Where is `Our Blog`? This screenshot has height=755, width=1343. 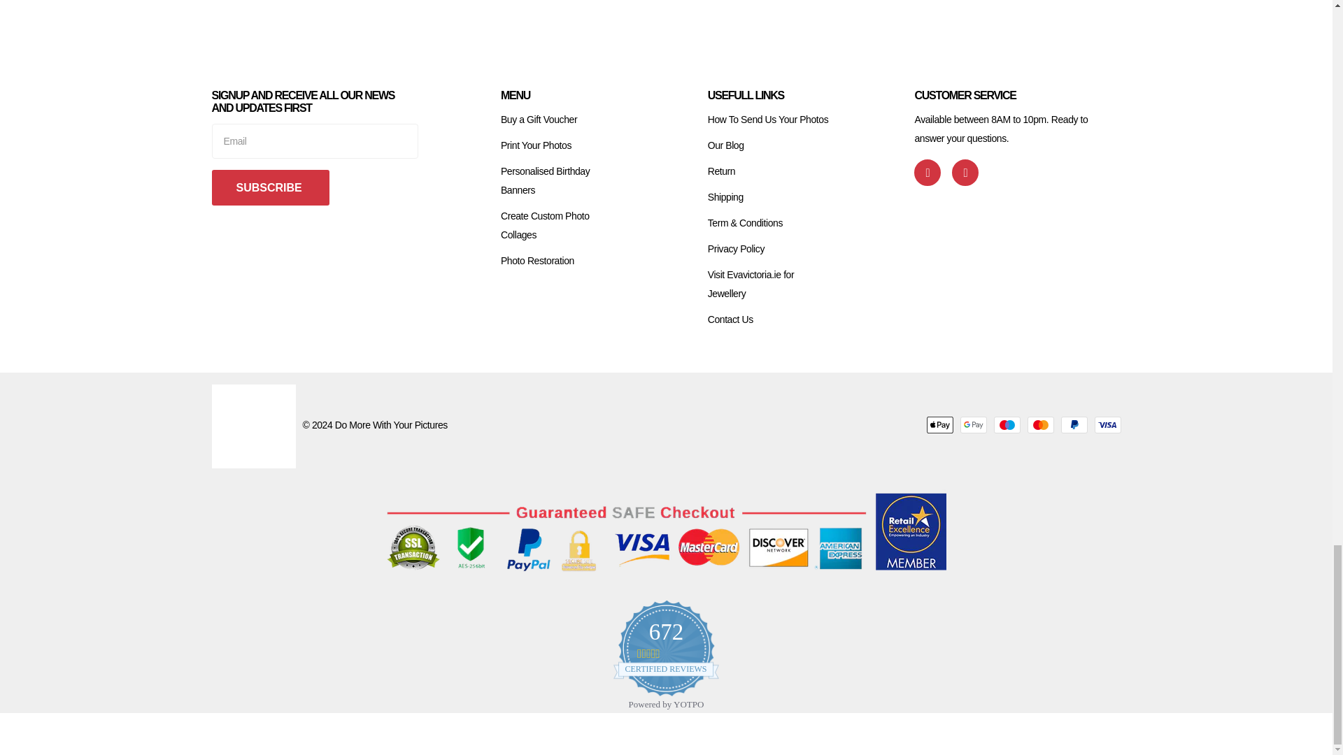 Our Blog is located at coordinates (725, 145).